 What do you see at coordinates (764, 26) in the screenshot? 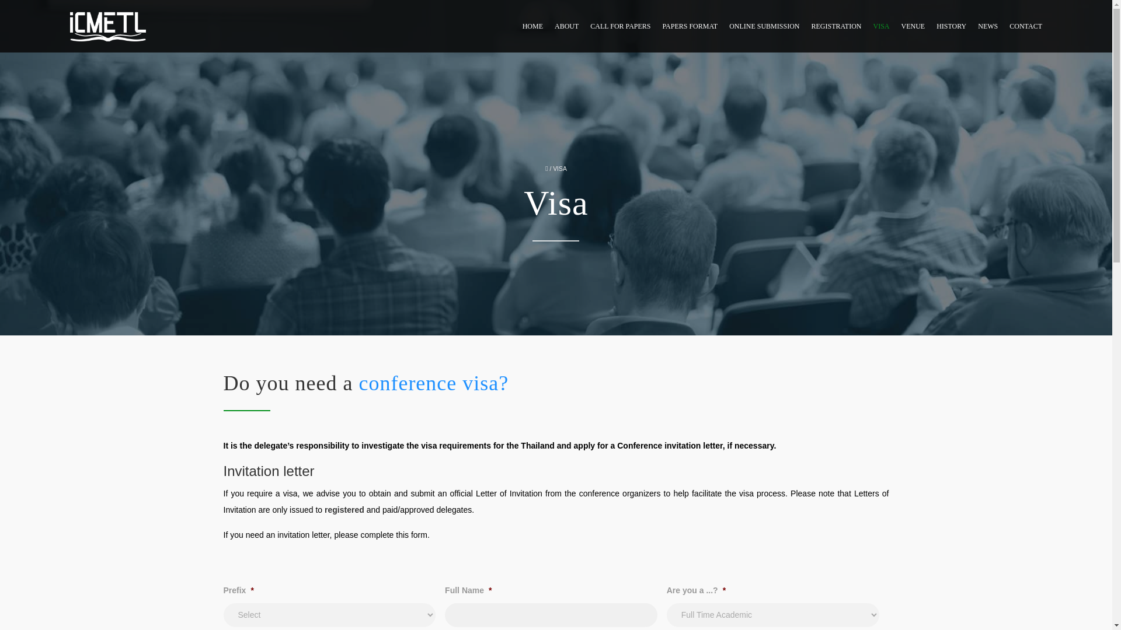
I see `ONLINE SUBMISSION` at bounding box center [764, 26].